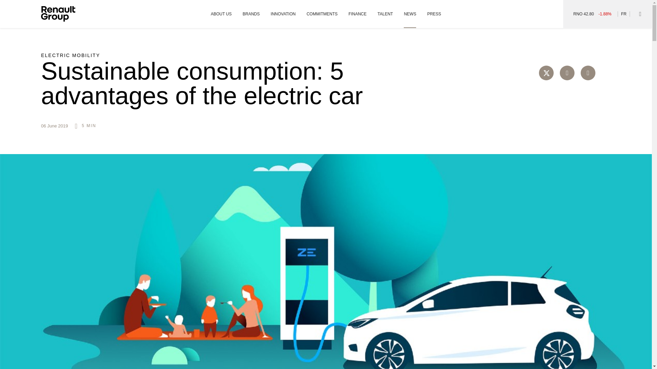 The width and height of the screenshot is (657, 369). What do you see at coordinates (546, 73) in the screenshot?
I see `Share on Twitter` at bounding box center [546, 73].